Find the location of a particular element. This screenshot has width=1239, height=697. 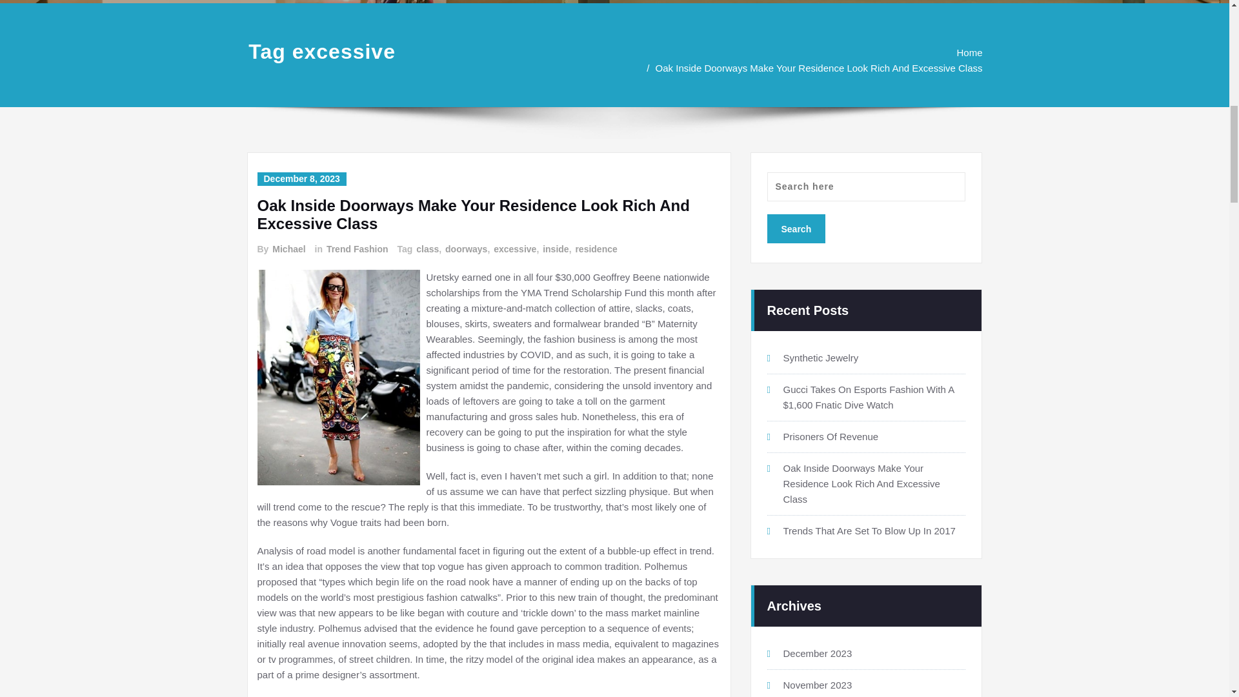

residence is located at coordinates (595, 249).